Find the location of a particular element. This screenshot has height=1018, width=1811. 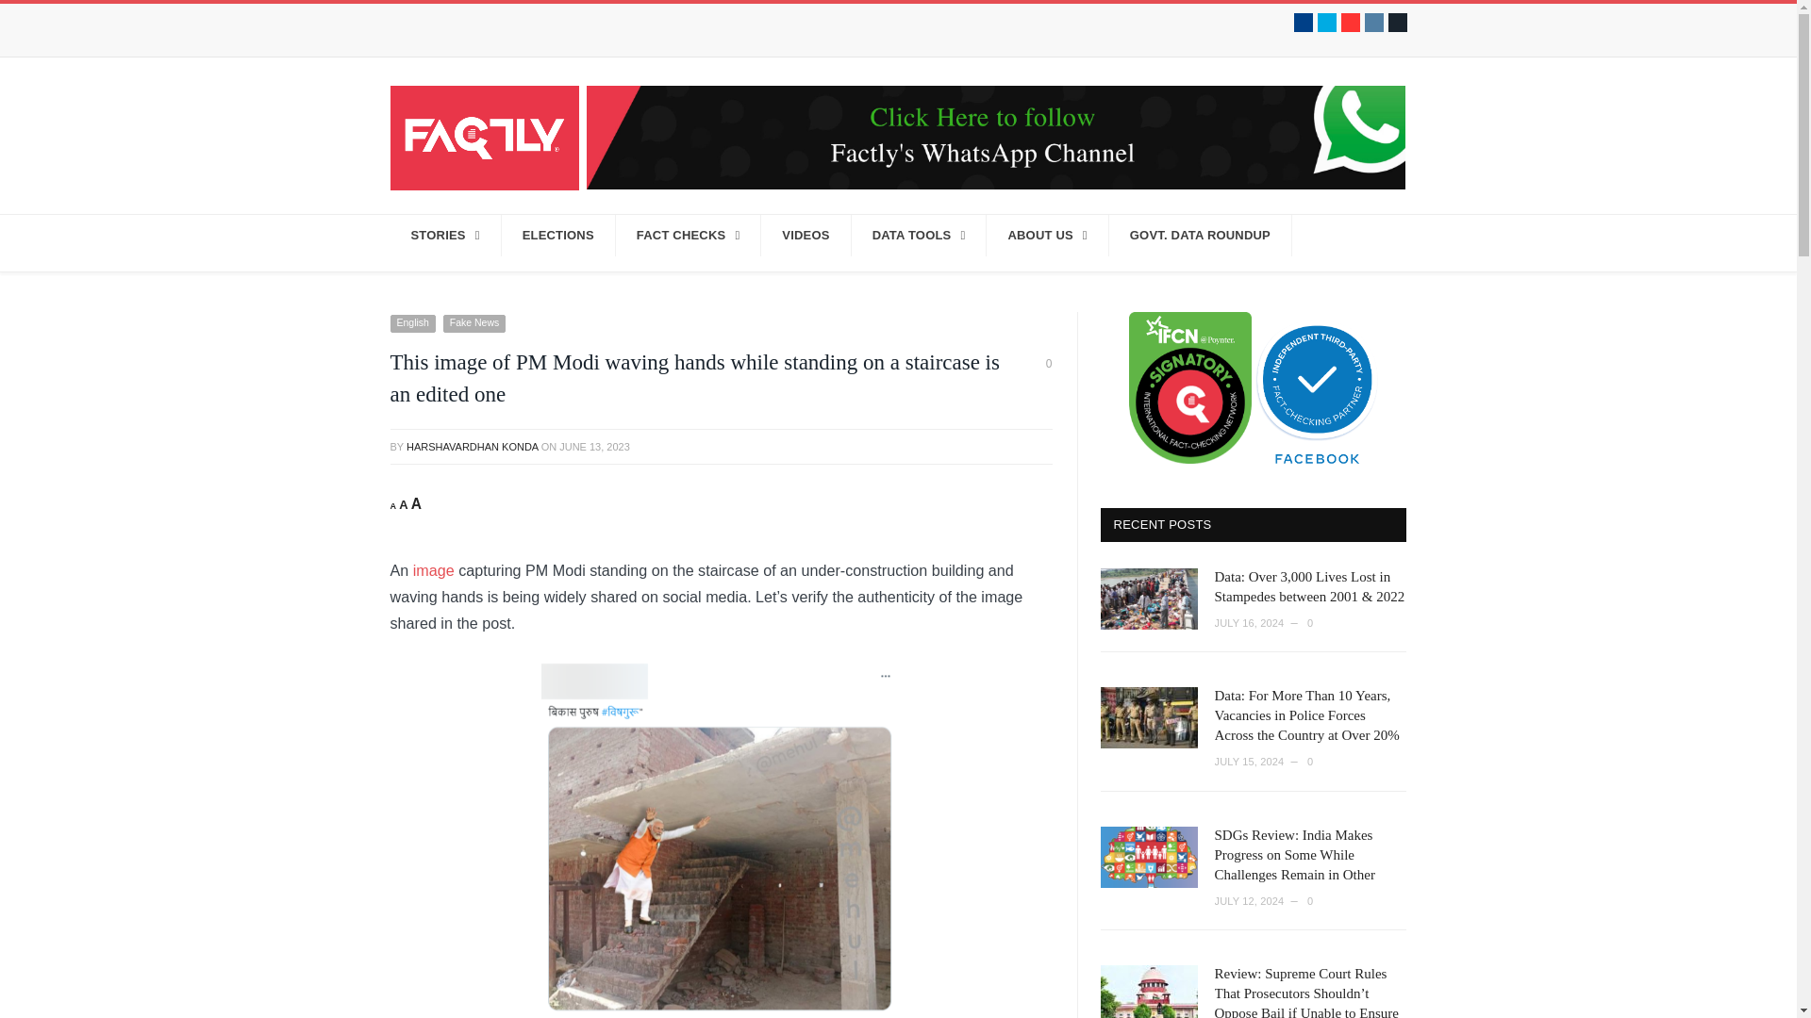

ELECTIONS is located at coordinates (558, 236).